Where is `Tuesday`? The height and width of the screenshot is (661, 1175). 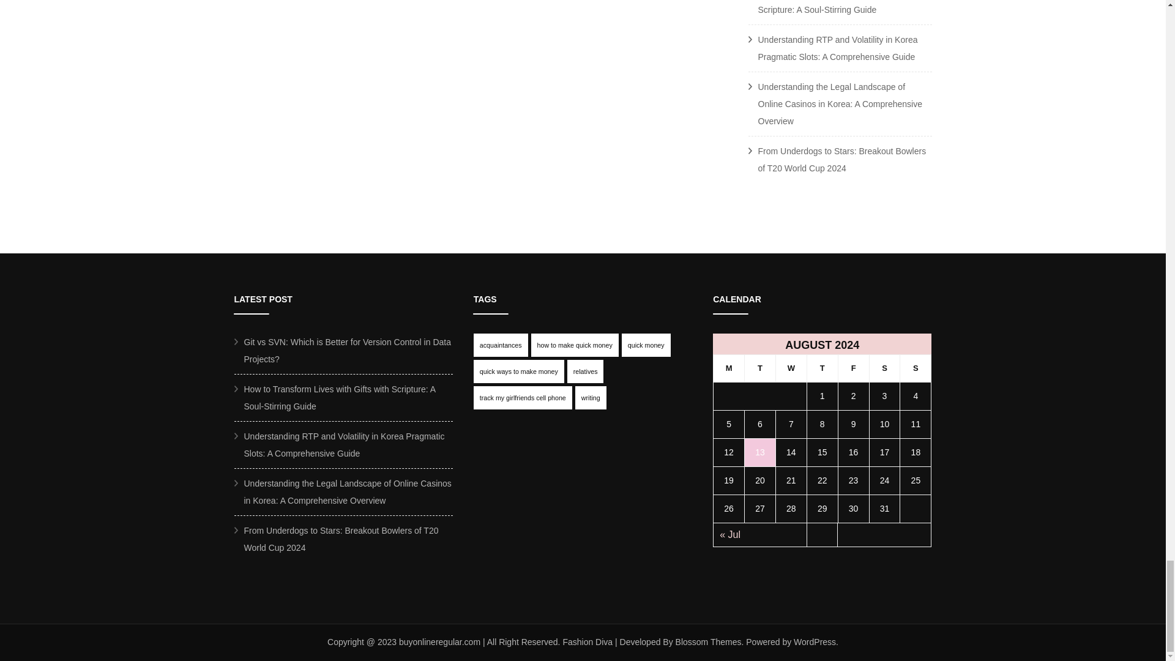 Tuesday is located at coordinates (760, 368).